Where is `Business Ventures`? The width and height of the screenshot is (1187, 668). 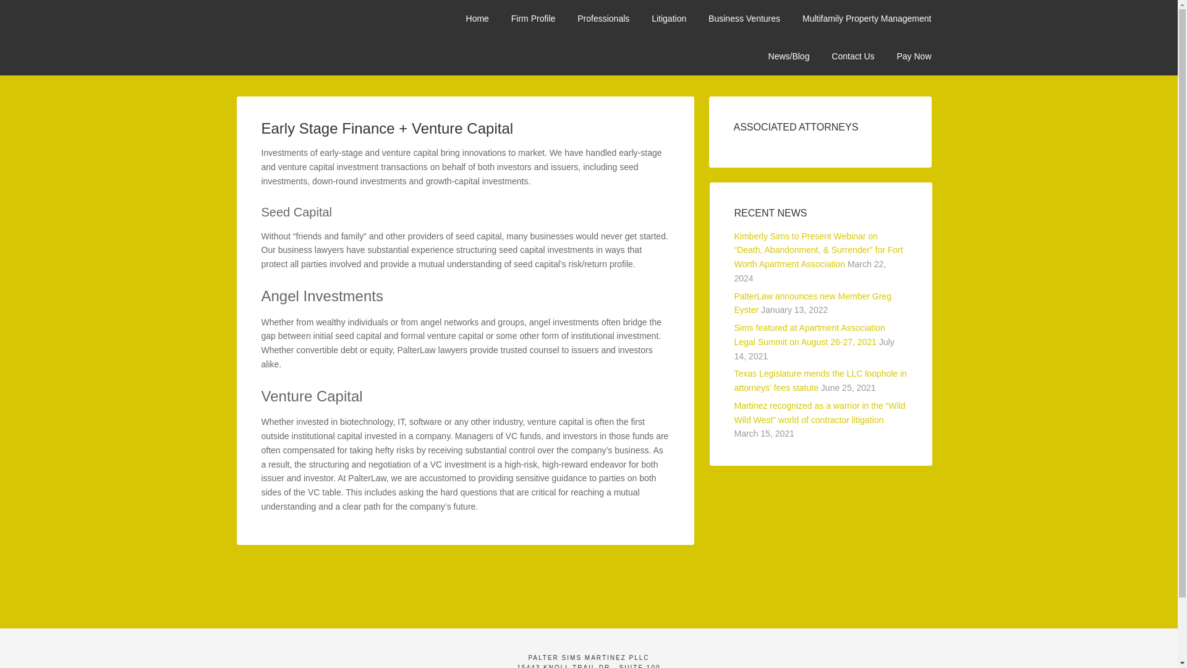
Business Ventures is located at coordinates (744, 19).